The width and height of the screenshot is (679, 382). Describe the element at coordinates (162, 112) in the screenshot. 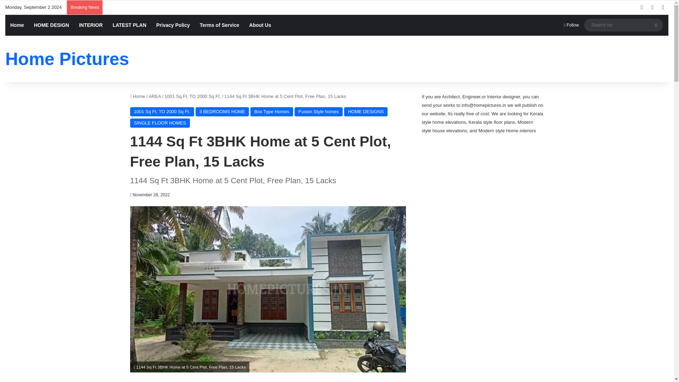

I see `1001 Sq Ft. TO 2000 Sq Ft.` at that location.